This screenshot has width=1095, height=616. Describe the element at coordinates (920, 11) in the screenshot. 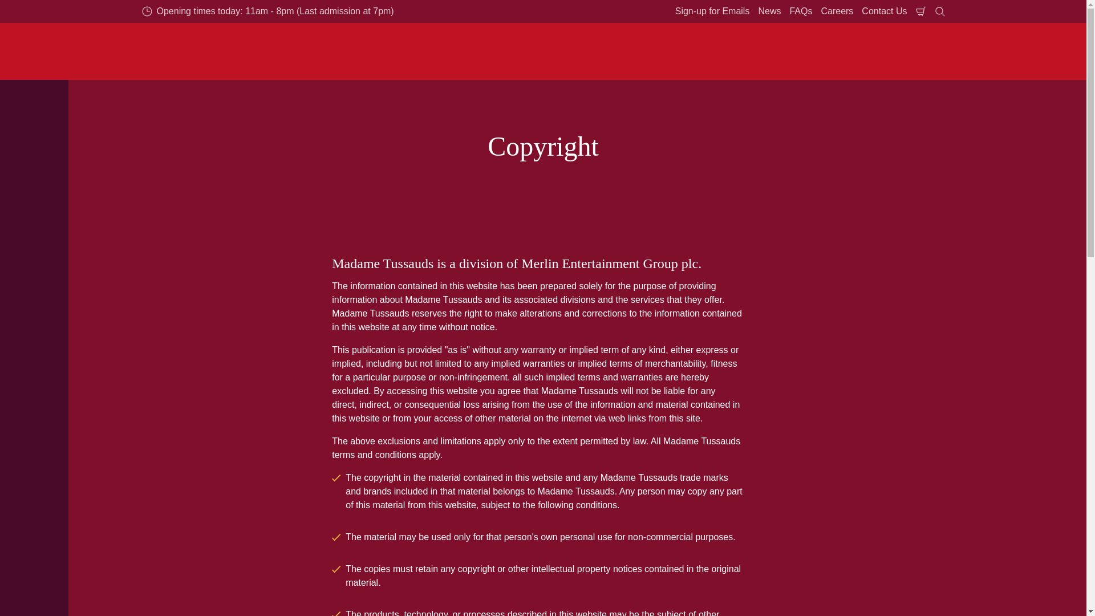

I see `Shopping Cart` at that location.